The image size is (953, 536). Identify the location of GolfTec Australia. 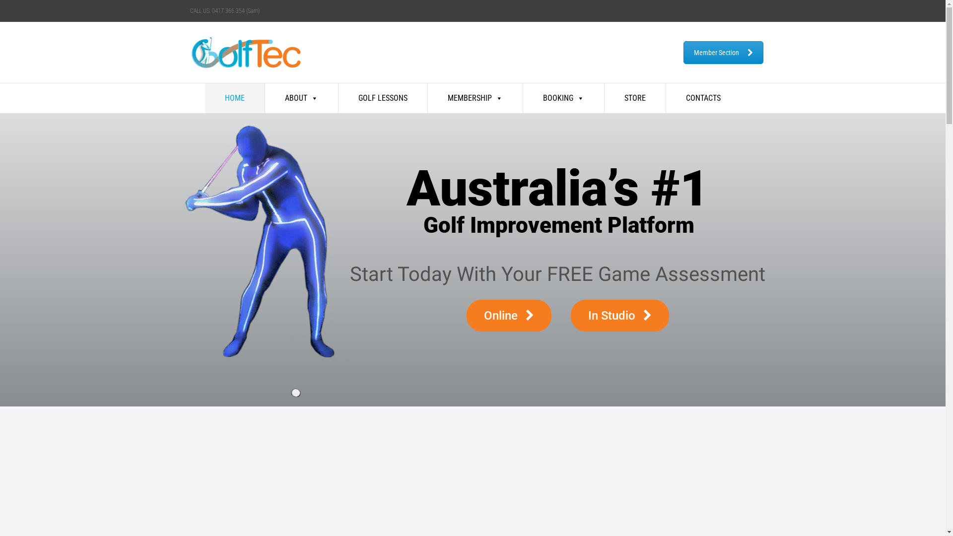
(252, 60).